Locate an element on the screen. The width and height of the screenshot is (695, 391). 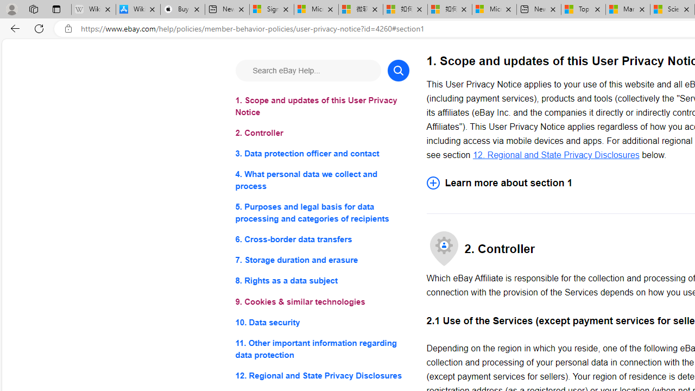
11. Other important information regarding data protection is located at coordinates (321, 349).